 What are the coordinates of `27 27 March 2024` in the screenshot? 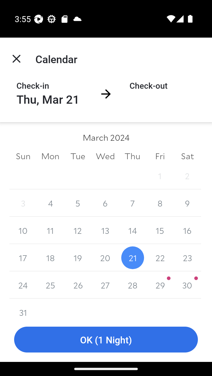 It's located at (105, 285).